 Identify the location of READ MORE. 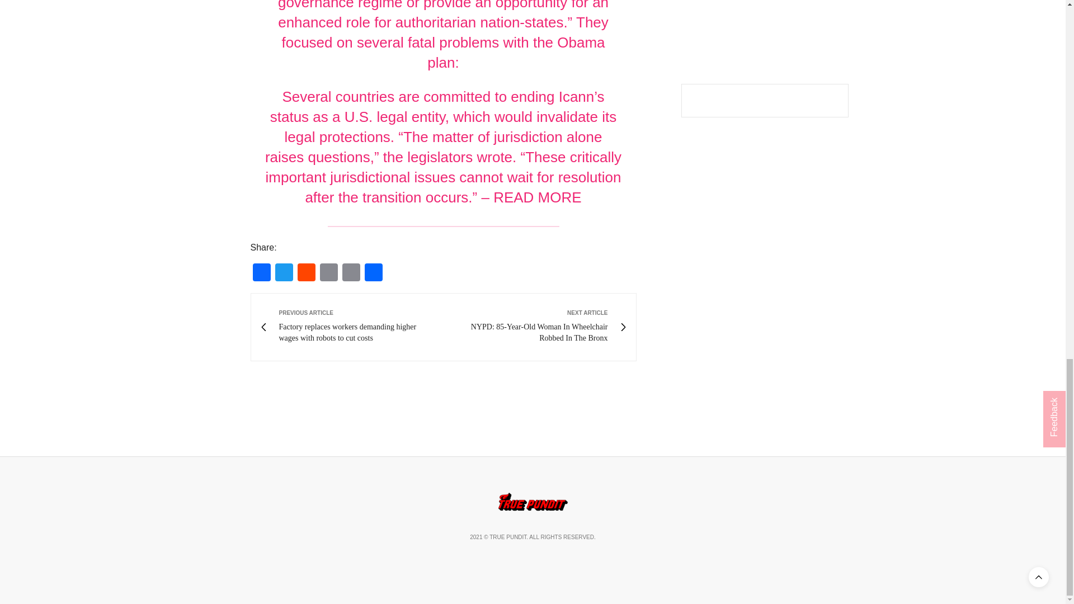
(537, 197).